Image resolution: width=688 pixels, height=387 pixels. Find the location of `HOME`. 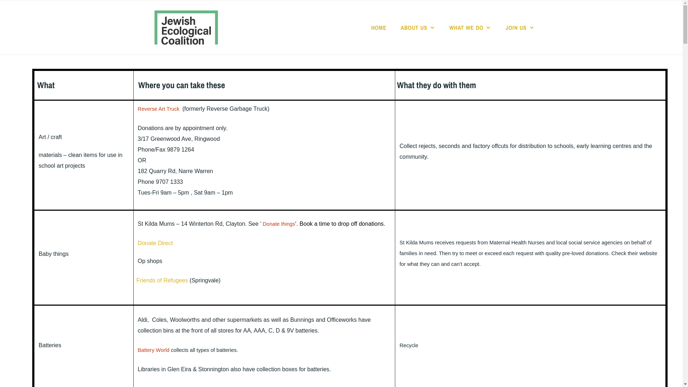

HOME is located at coordinates (379, 28).